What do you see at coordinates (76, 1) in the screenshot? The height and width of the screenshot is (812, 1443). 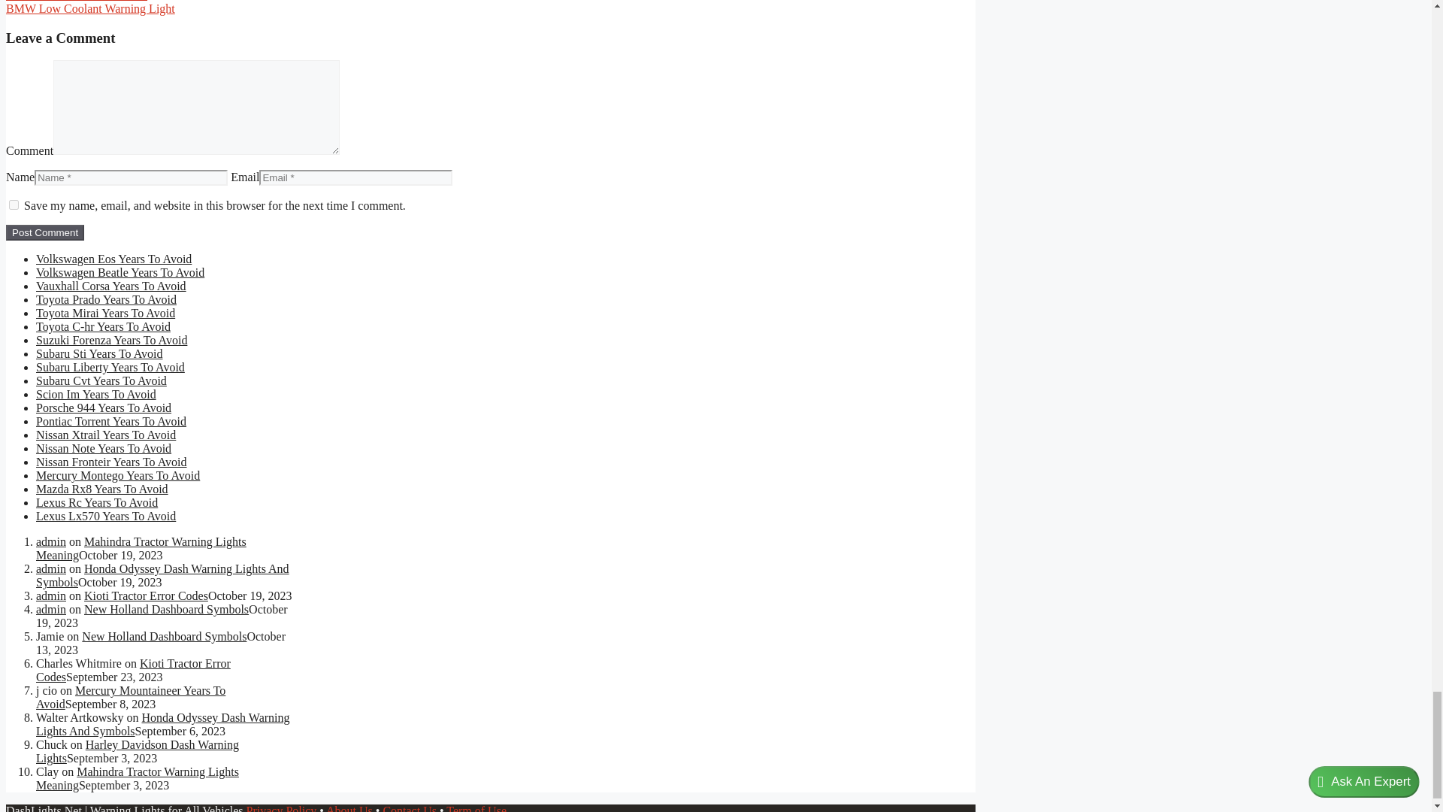 I see `What Year Ford 5.4 To Avoid` at bounding box center [76, 1].